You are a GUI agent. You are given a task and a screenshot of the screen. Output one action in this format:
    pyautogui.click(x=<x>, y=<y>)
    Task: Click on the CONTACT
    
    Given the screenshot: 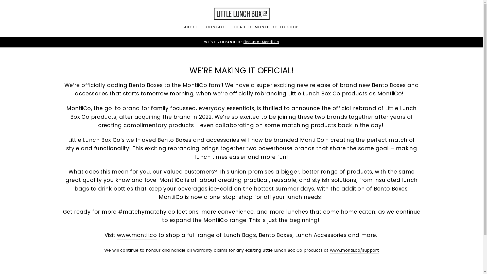 What is the action you would take?
    pyautogui.click(x=217, y=27)
    